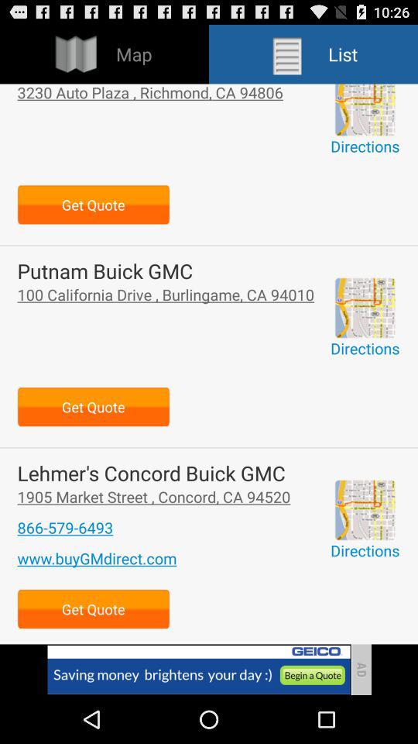  What do you see at coordinates (198, 670) in the screenshot?
I see `go to advertisement page` at bounding box center [198, 670].